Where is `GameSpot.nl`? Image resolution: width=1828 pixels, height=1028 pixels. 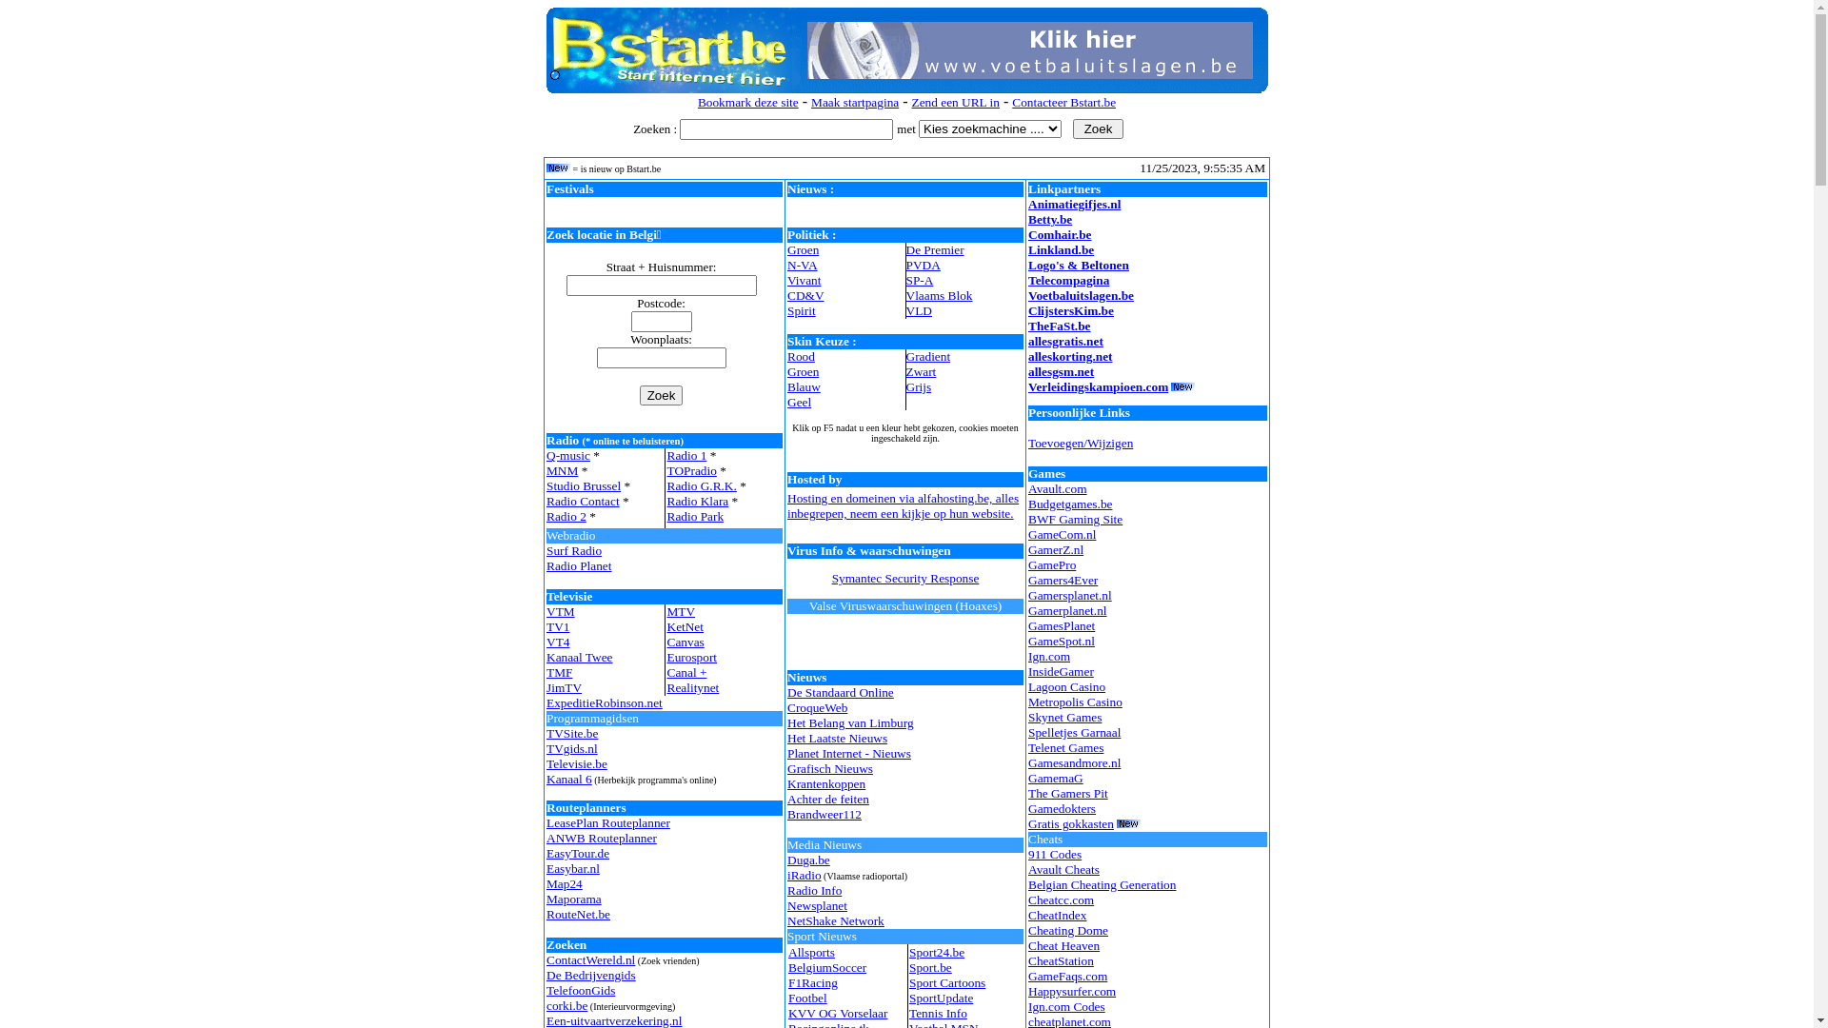
GameSpot.nl is located at coordinates (1062, 642).